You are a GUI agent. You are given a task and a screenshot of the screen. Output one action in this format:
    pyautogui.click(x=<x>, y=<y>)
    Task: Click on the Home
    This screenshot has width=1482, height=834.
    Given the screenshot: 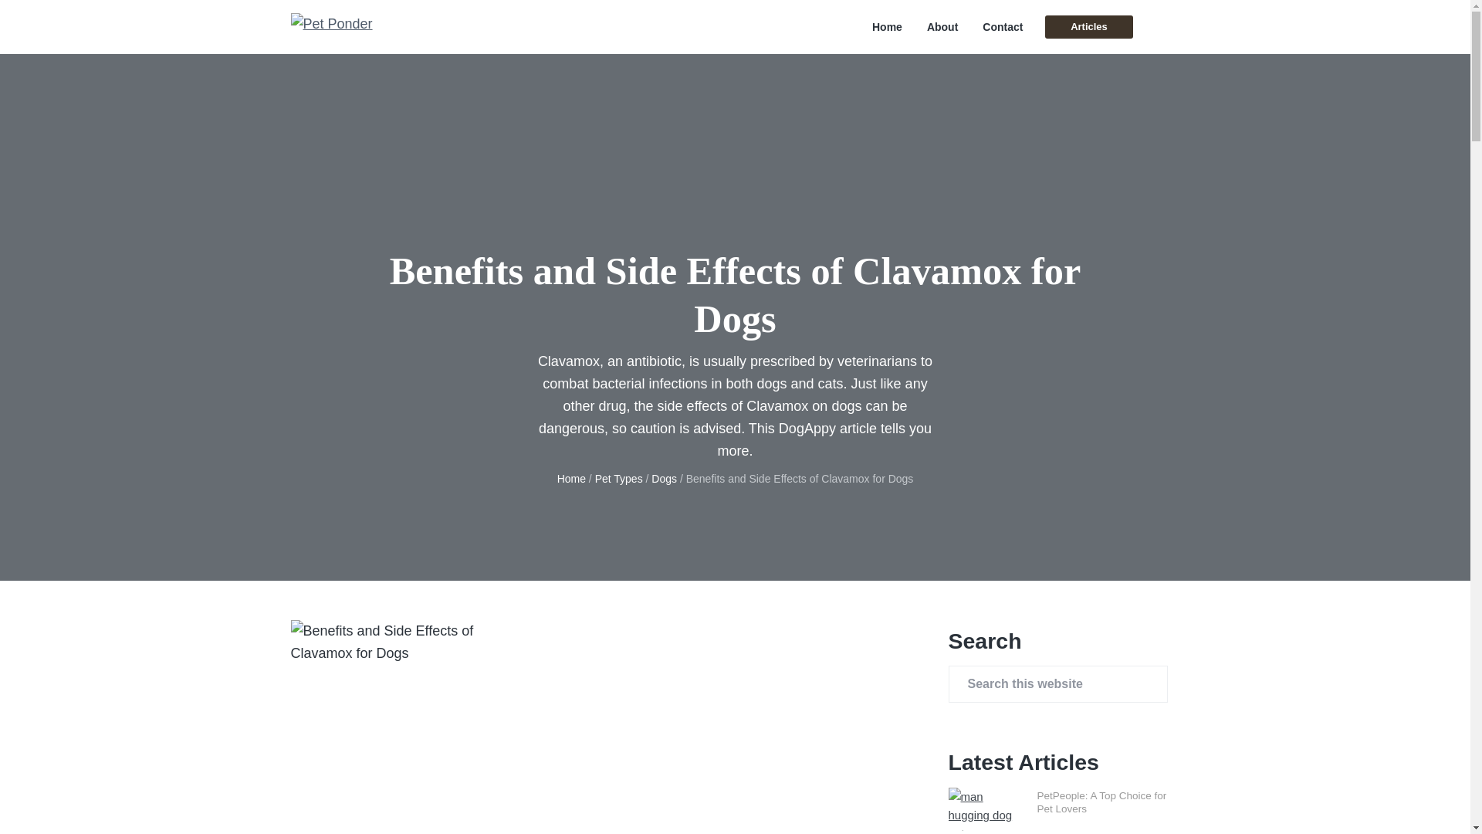 What is the action you would take?
    pyautogui.click(x=888, y=27)
    